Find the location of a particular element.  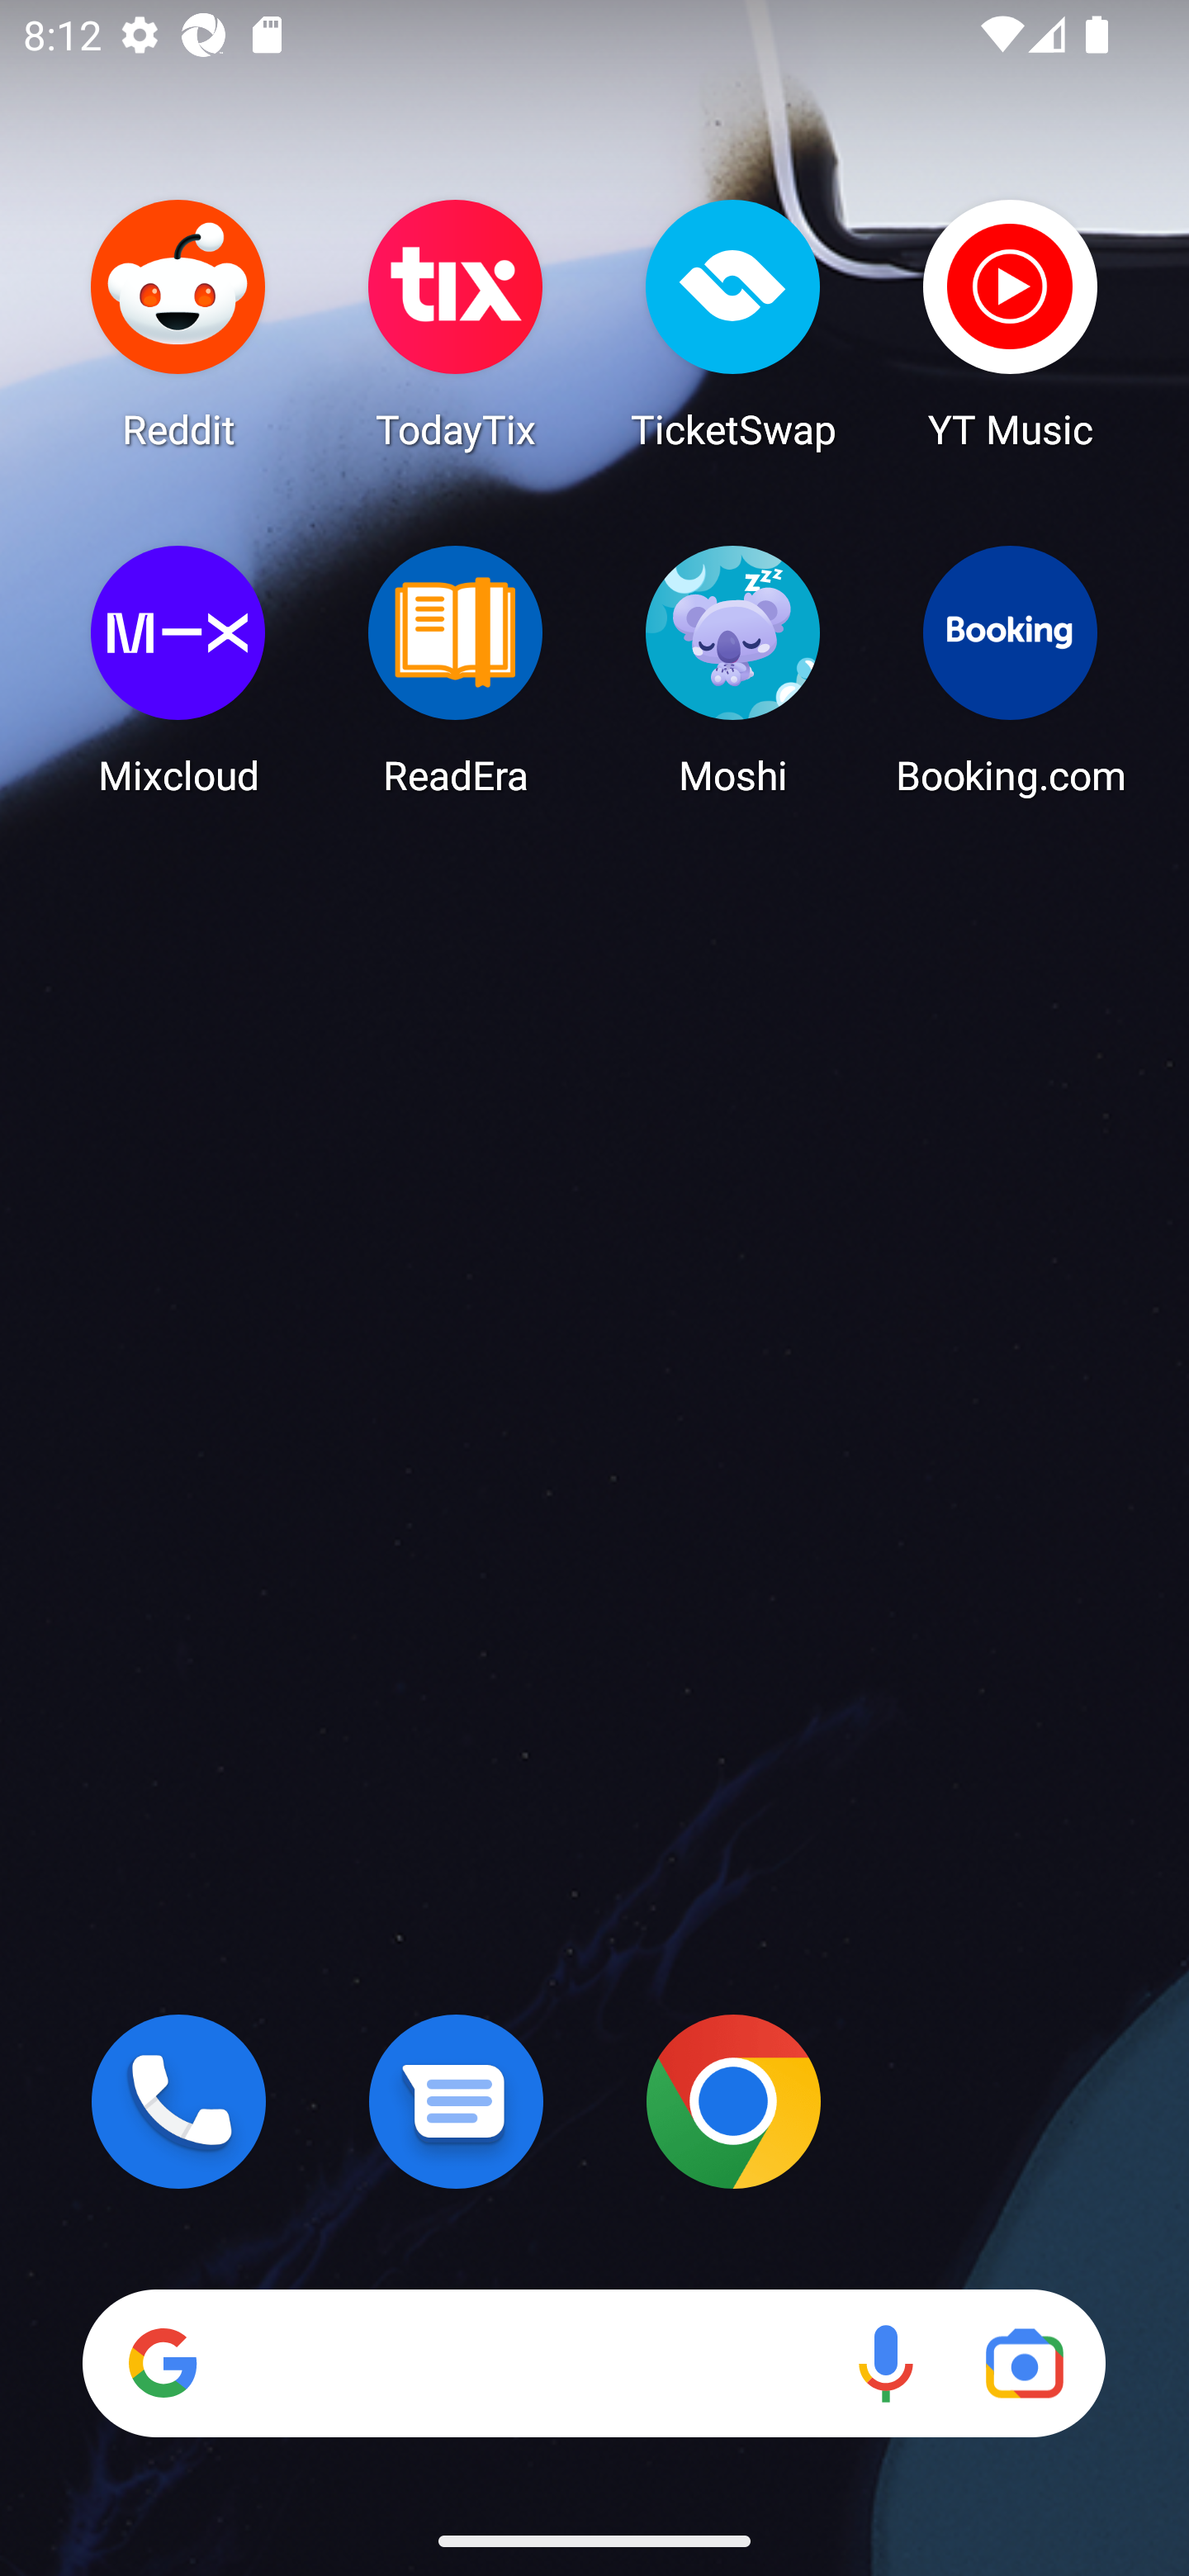

Reddit is located at coordinates (178, 324).